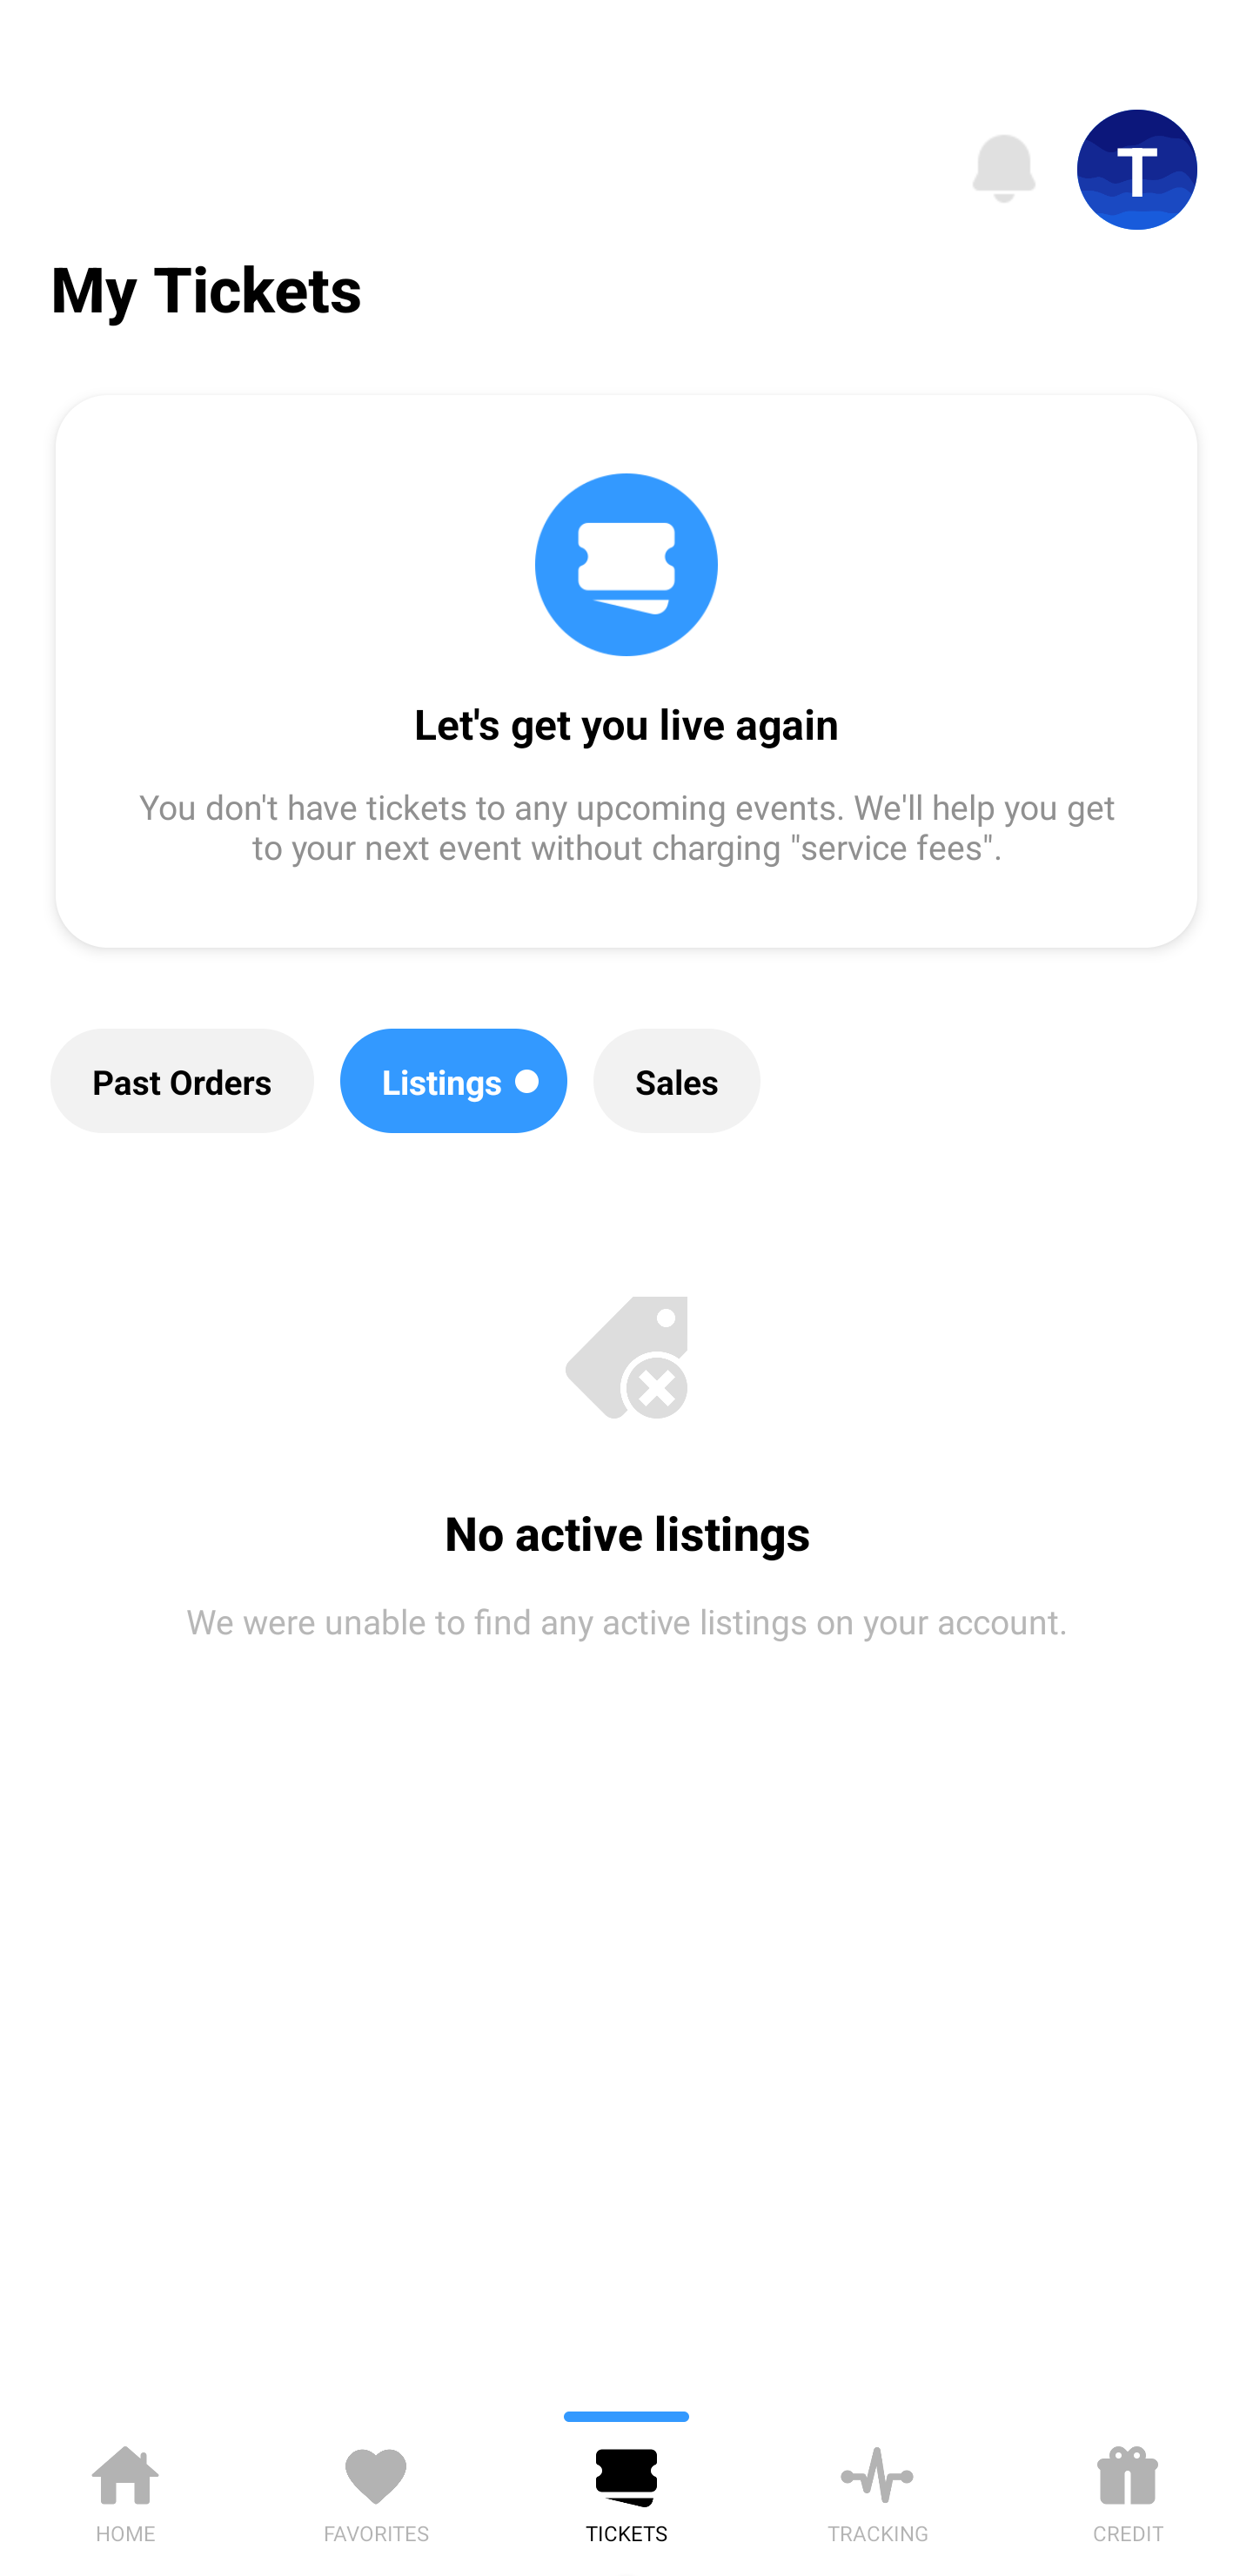  What do you see at coordinates (454, 1081) in the screenshot?
I see `Listings` at bounding box center [454, 1081].